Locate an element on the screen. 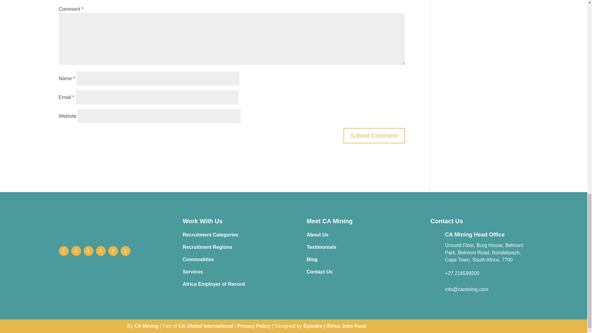 Image resolution: width=592 pixels, height=333 pixels. Follow on RSS is located at coordinates (125, 251).